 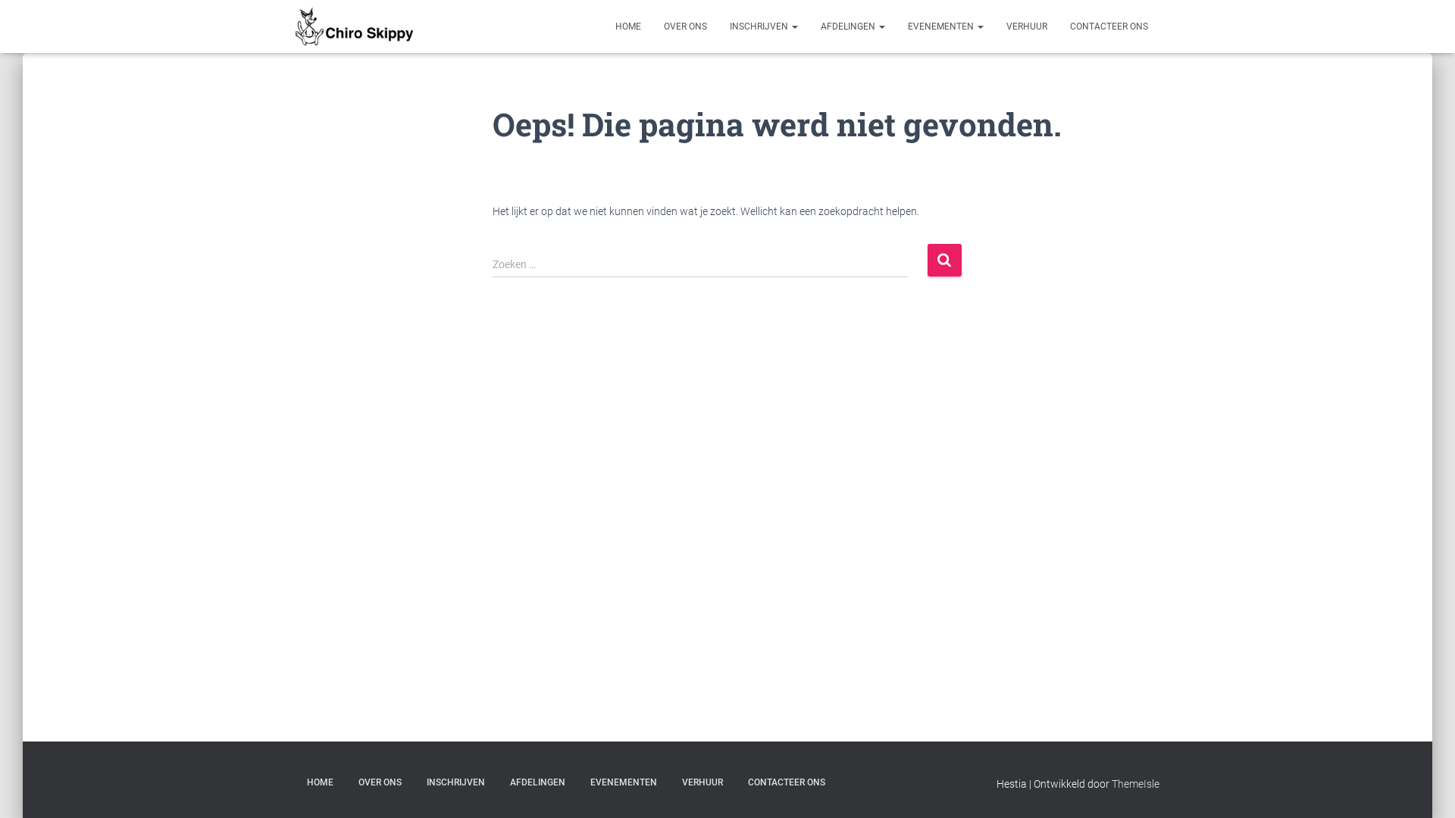 I want to click on EVENEMENTEN, so click(x=624, y=783).